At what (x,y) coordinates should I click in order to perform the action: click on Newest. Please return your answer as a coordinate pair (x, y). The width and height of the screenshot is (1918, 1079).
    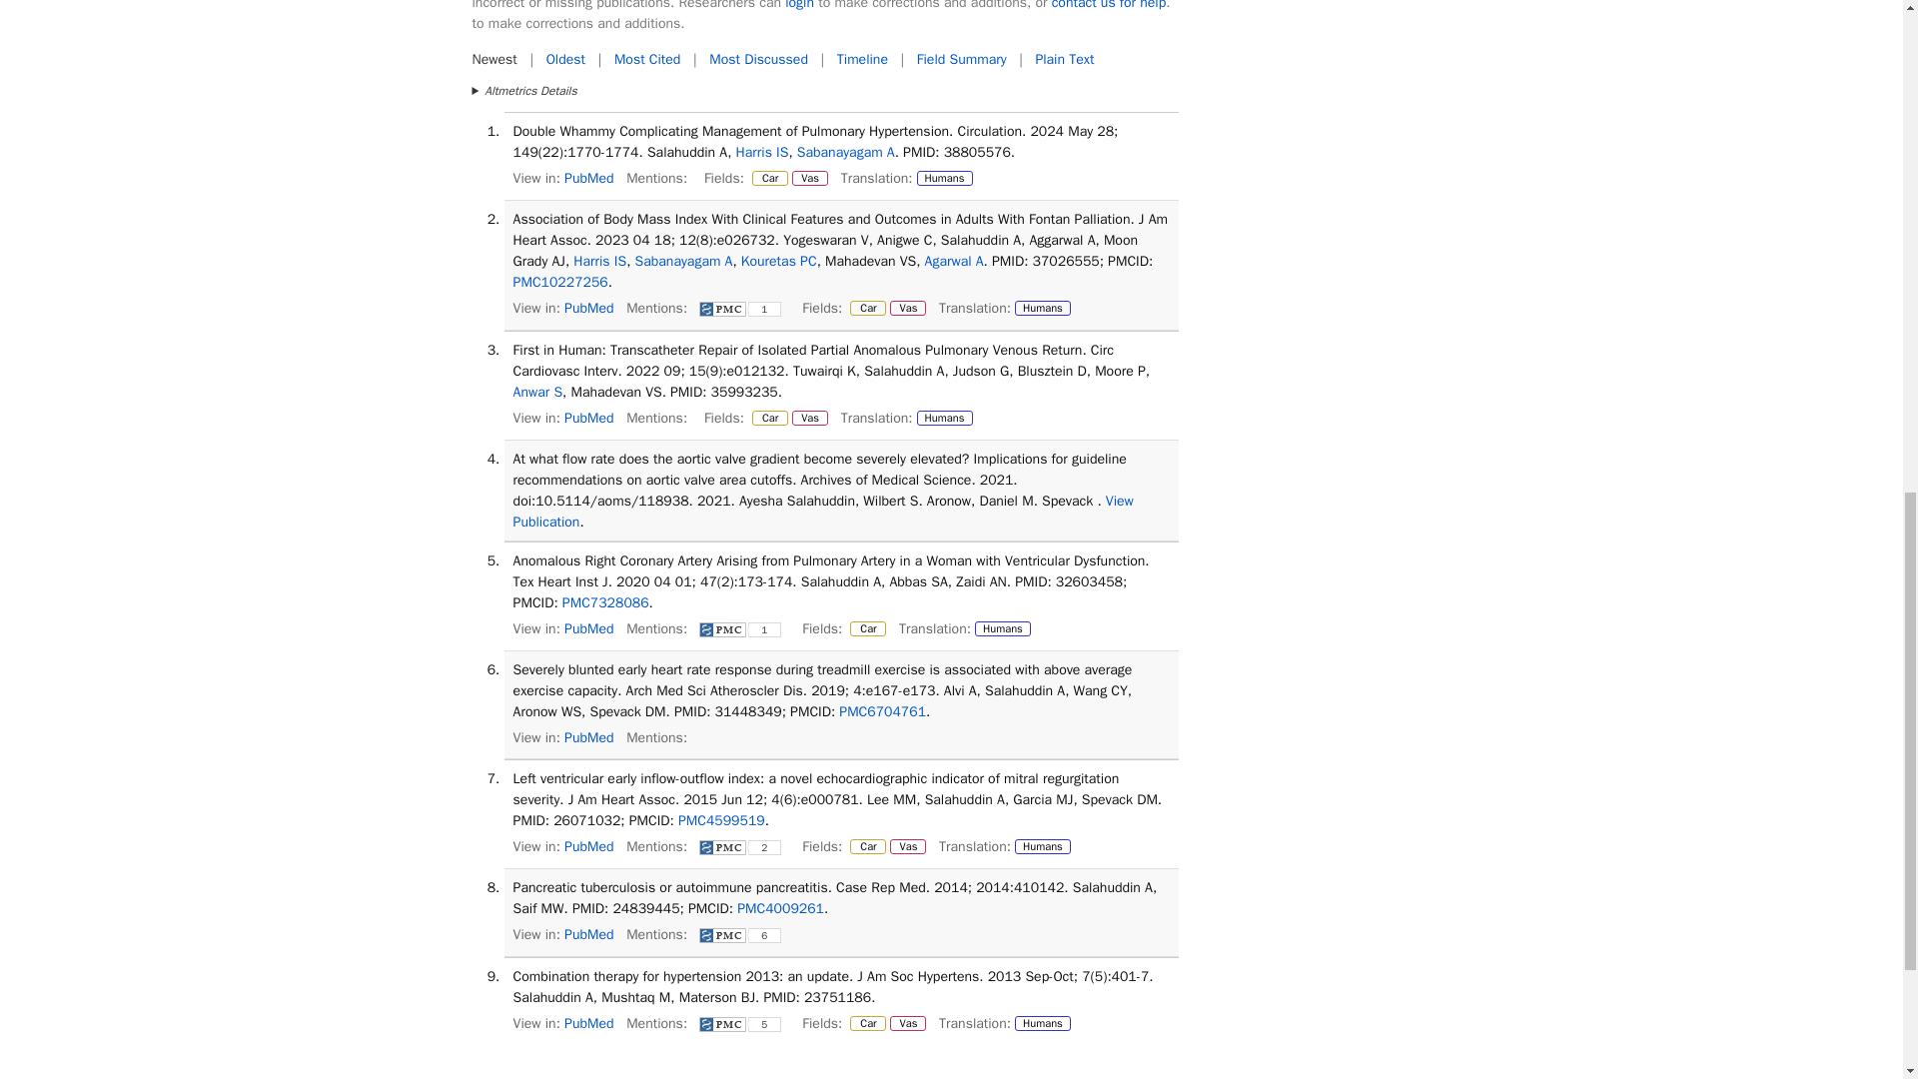
    Looking at the image, I should click on (493, 59).